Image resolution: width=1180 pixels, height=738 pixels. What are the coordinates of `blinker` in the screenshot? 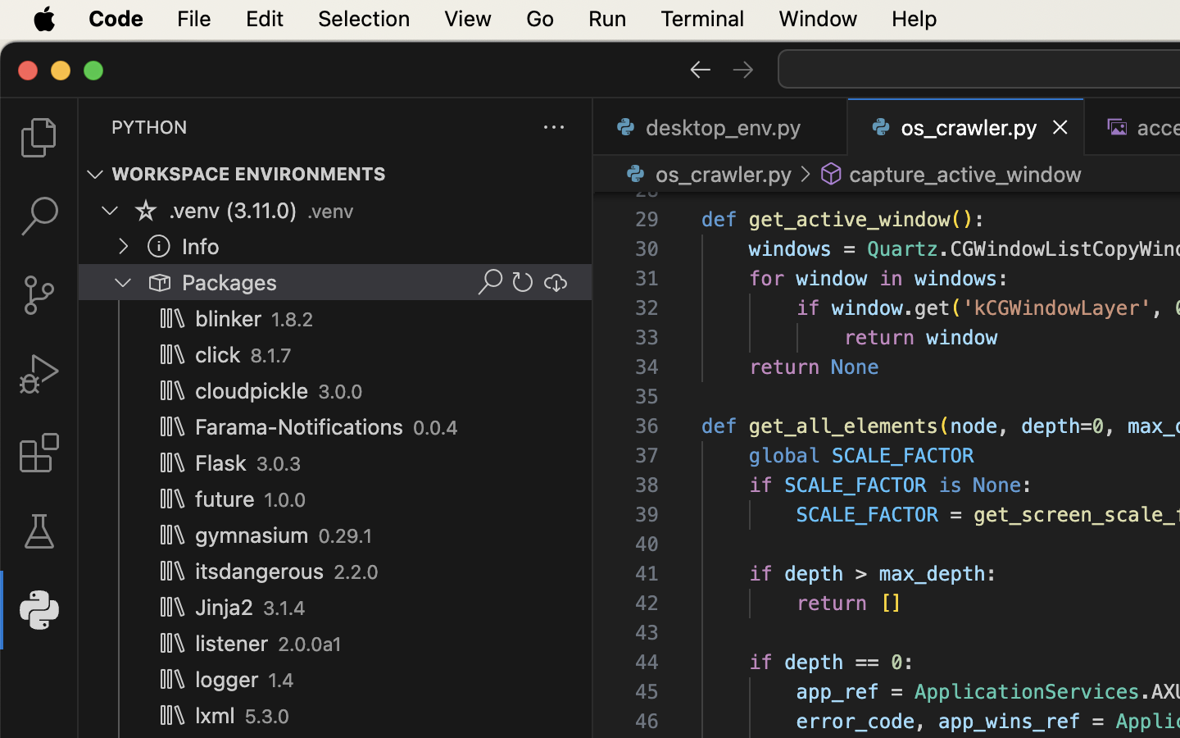 It's located at (229, 319).